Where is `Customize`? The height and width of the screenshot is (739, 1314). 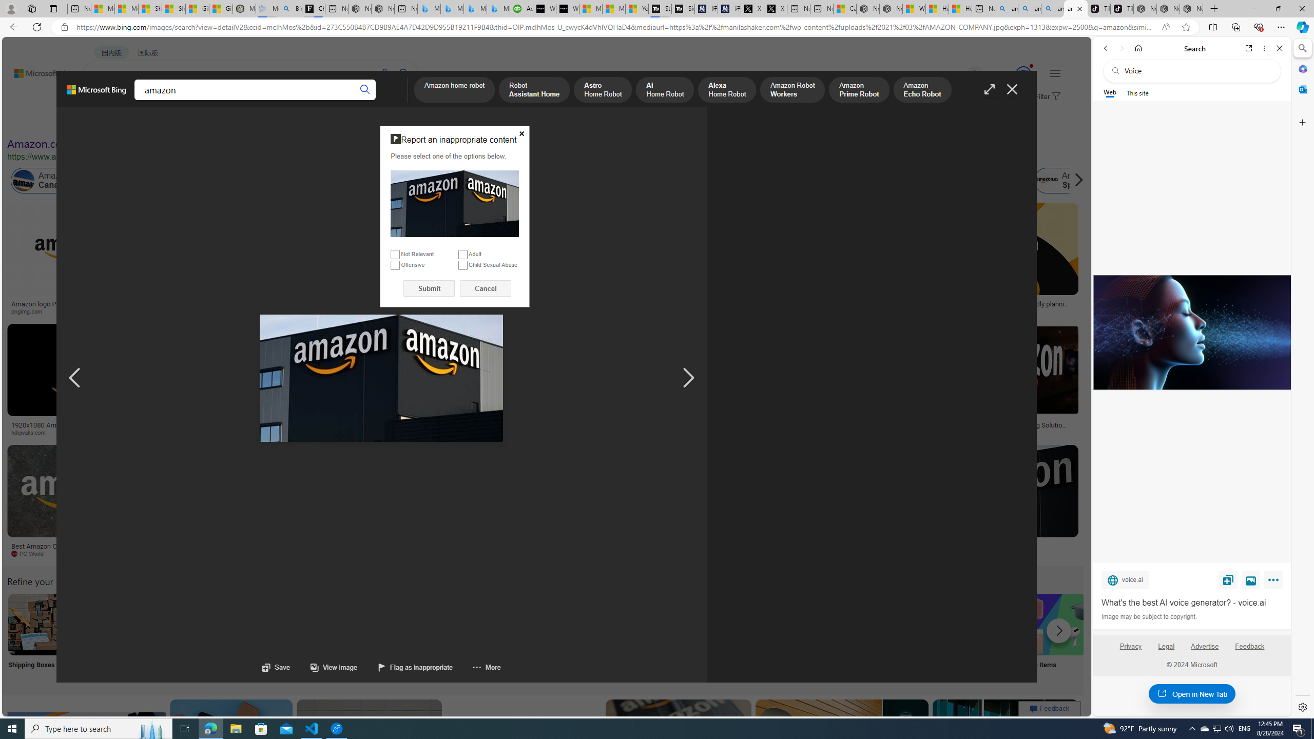 Customize is located at coordinates (1302, 122).